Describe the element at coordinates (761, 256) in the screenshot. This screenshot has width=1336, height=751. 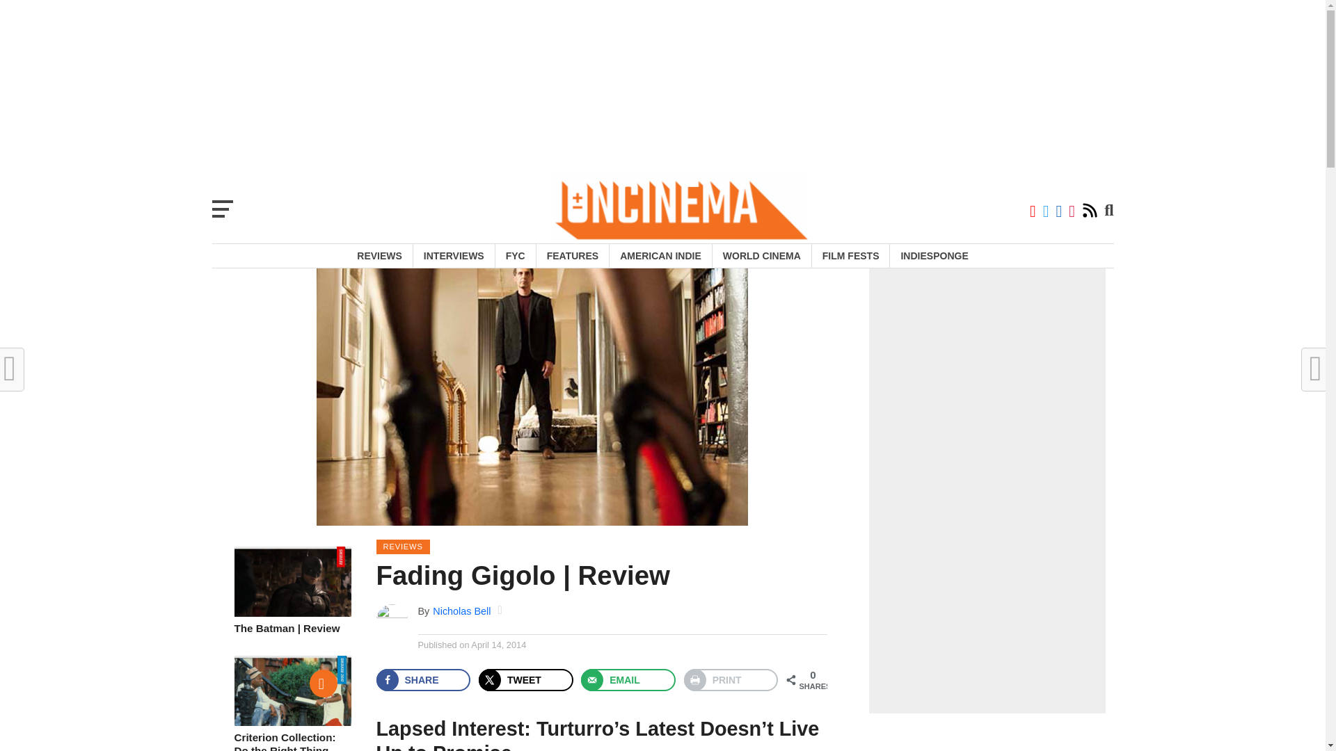
I see `WORLD CINEMA` at that location.